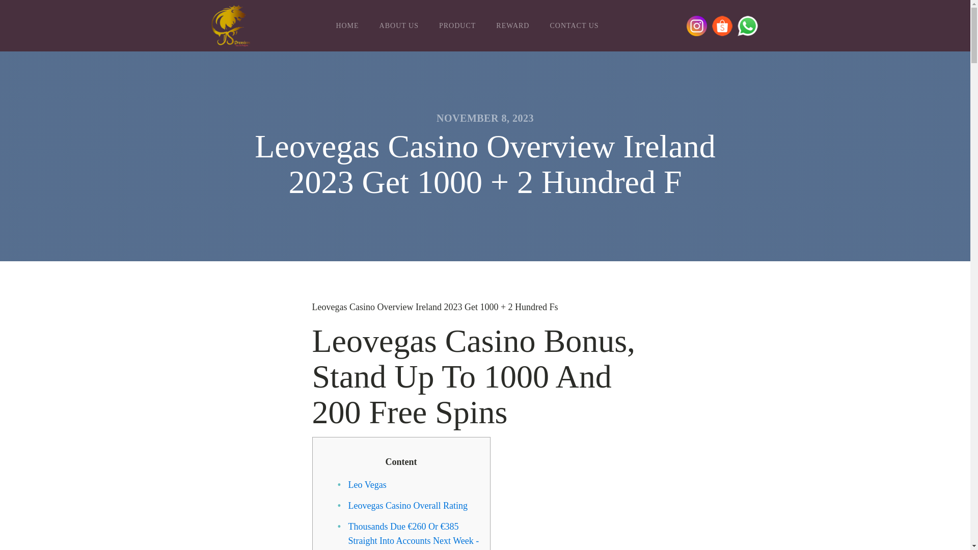 This screenshot has width=978, height=550. What do you see at coordinates (574, 26) in the screenshot?
I see `CONTACT US` at bounding box center [574, 26].